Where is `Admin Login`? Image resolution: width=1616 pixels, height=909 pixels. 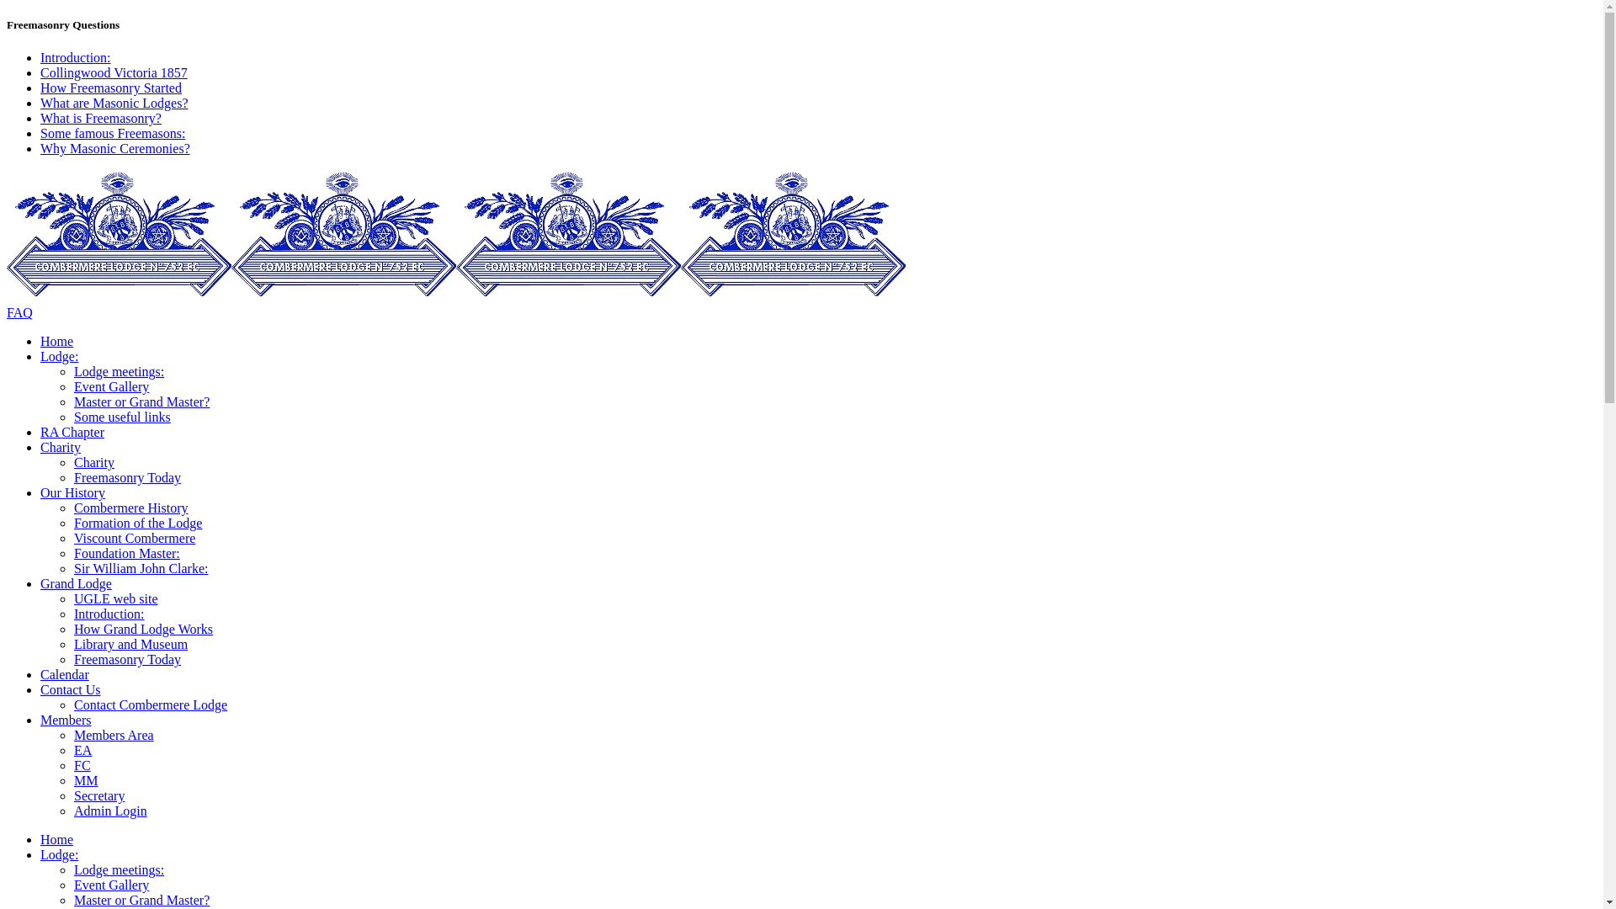
Admin Login is located at coordinates (111, 811).